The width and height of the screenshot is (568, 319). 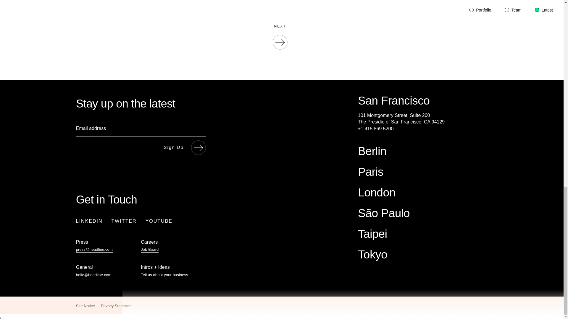 What do you see at coordinates (150, 250) in the screenshot?
I see `Job Board` at bounding box center [150, 250].